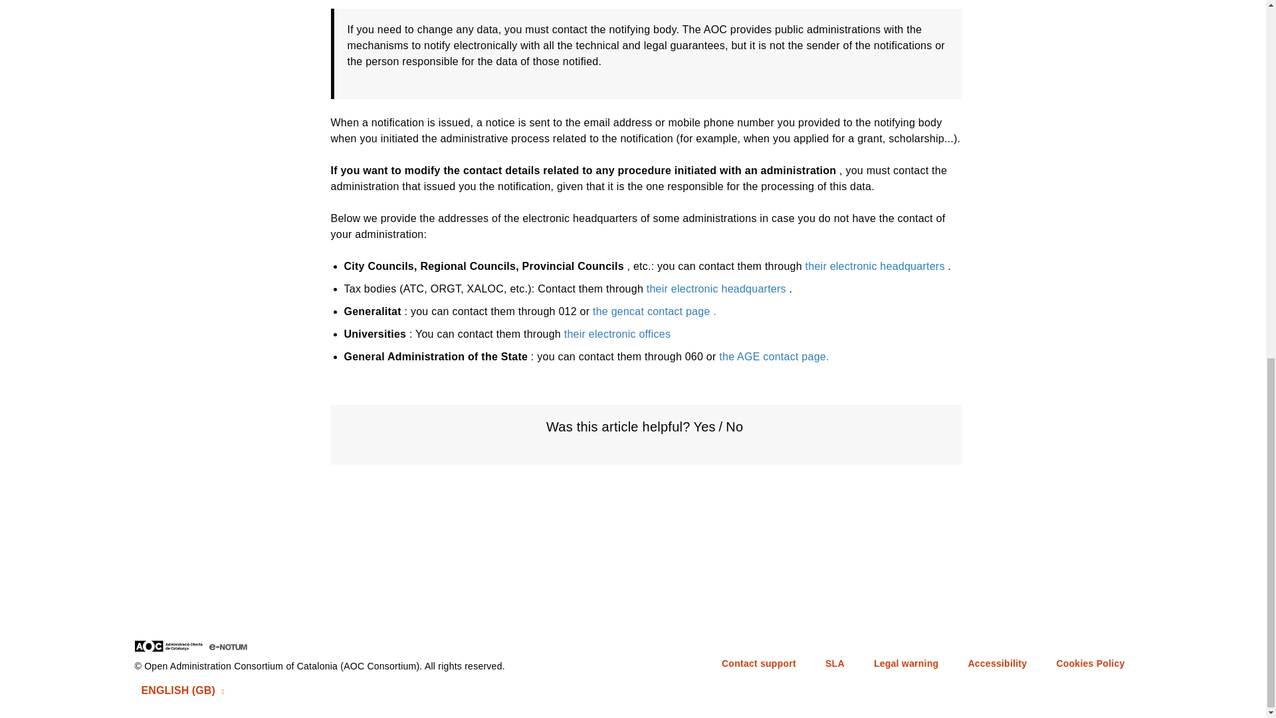 The height and width of the screenshot is (718, 1276). I want to click on their electronic headquarters, so click(875, 266).